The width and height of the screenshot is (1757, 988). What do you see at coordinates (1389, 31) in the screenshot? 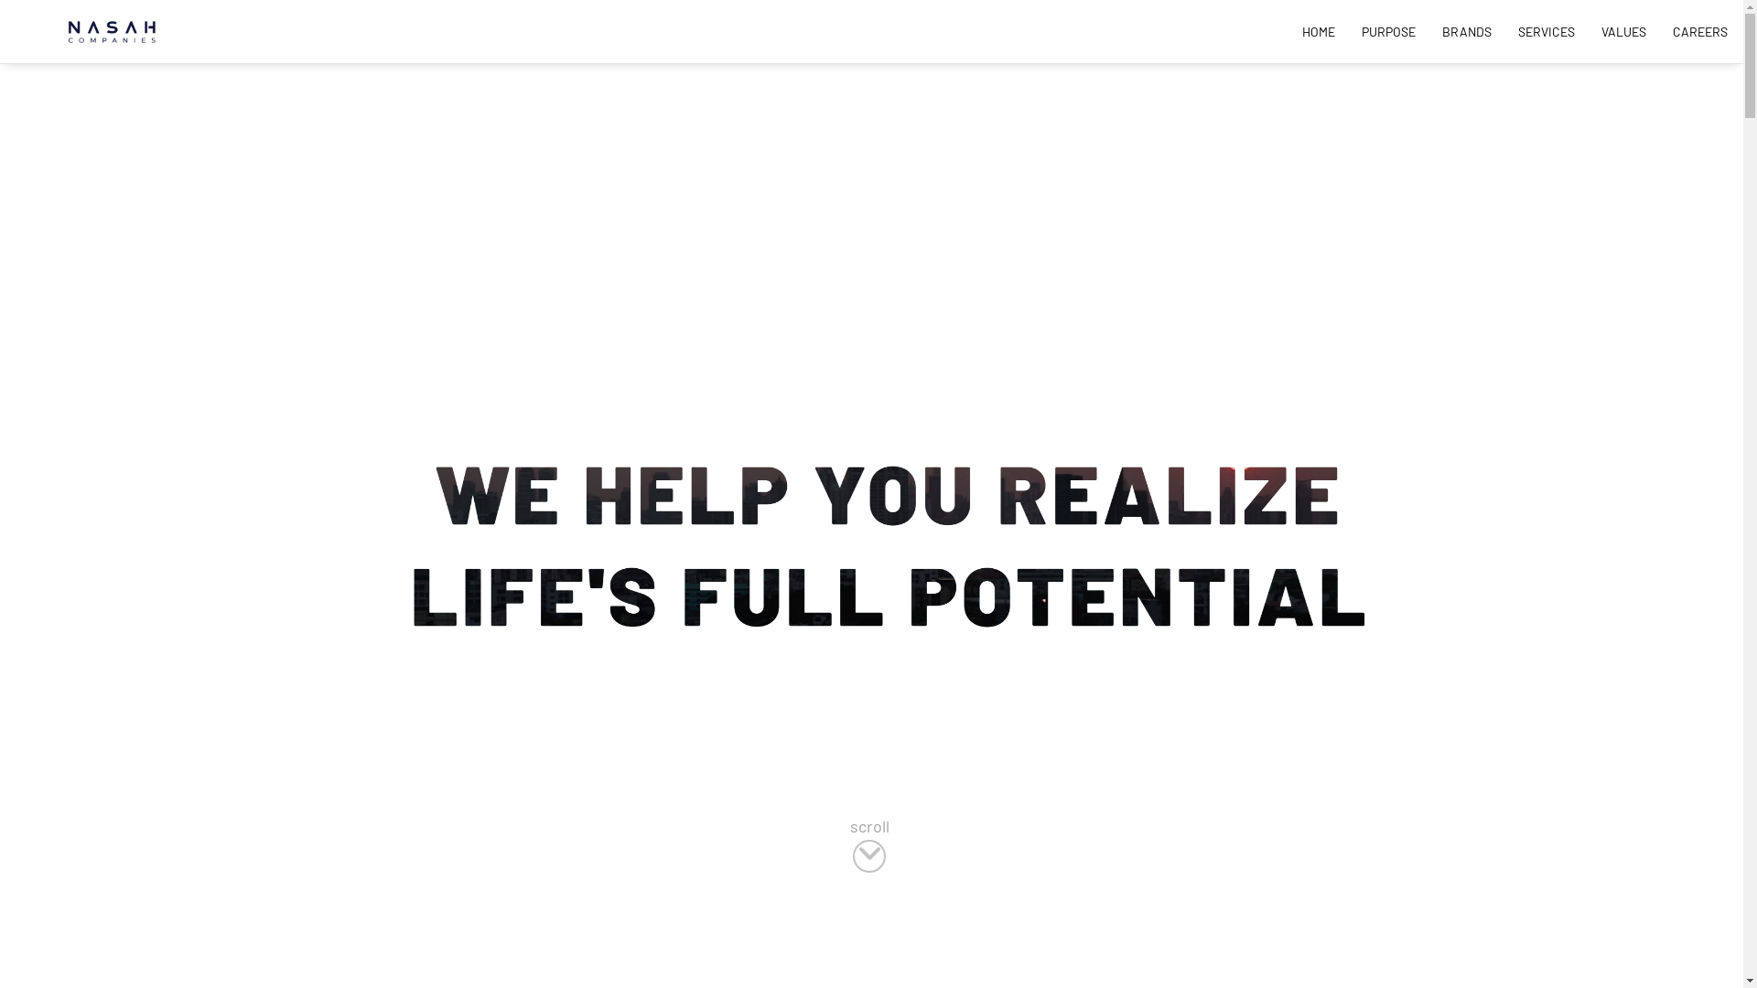
I see `PURPOSE` at bounding box center [1389, 31].